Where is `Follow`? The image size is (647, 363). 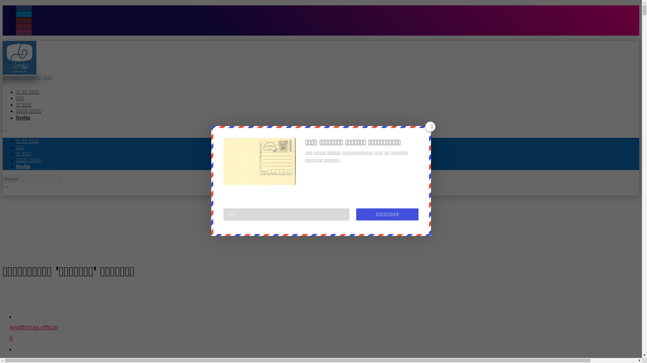
Follow is located at coordinates (23, 118).